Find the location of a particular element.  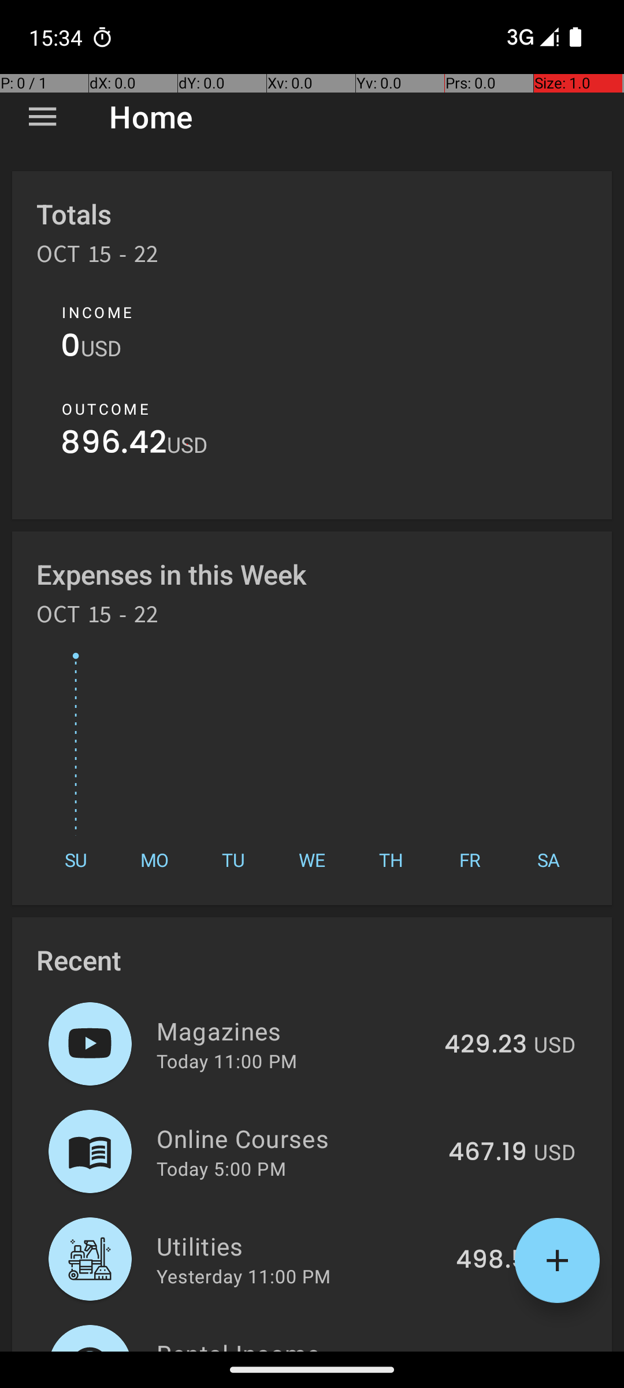

Yesterday 11:00 PM is located at coordinates (244, 1276).